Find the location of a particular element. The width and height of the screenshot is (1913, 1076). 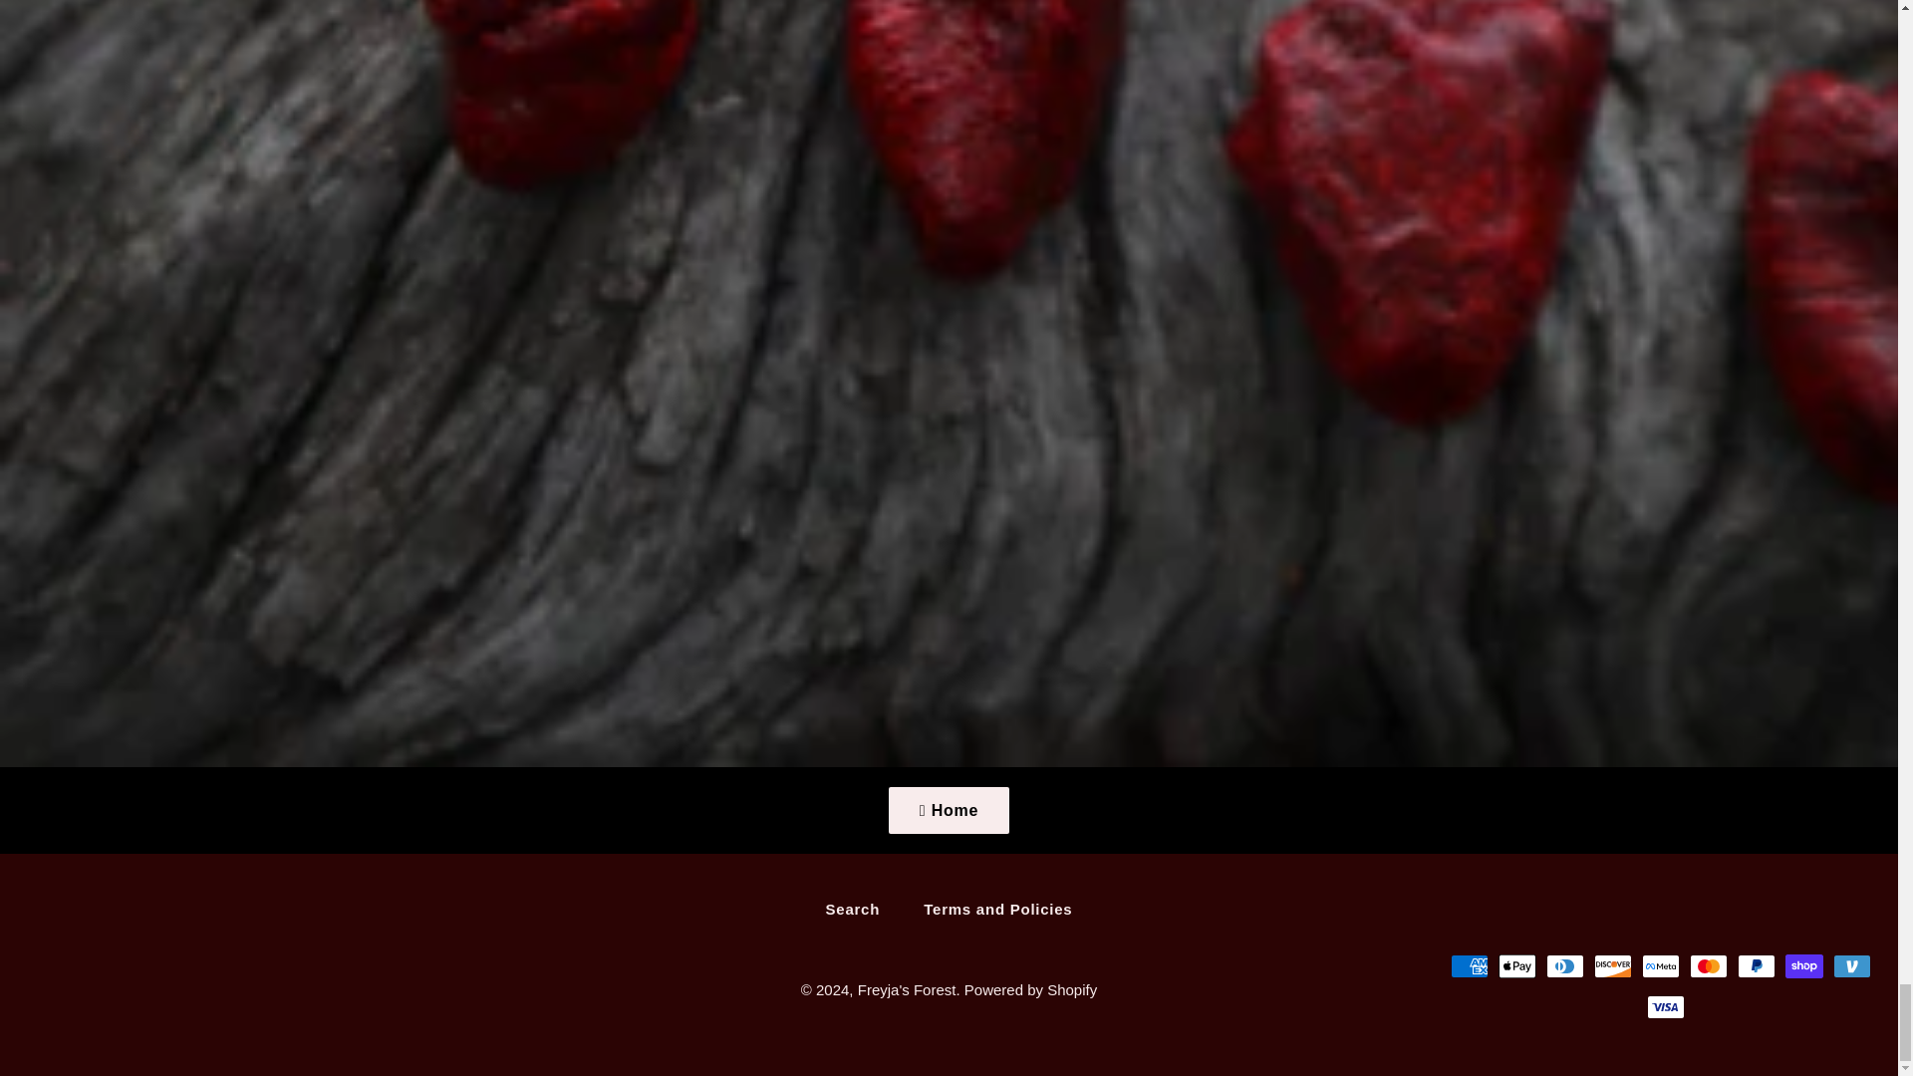

Apple Pay is located at coordinates (1516, 965).